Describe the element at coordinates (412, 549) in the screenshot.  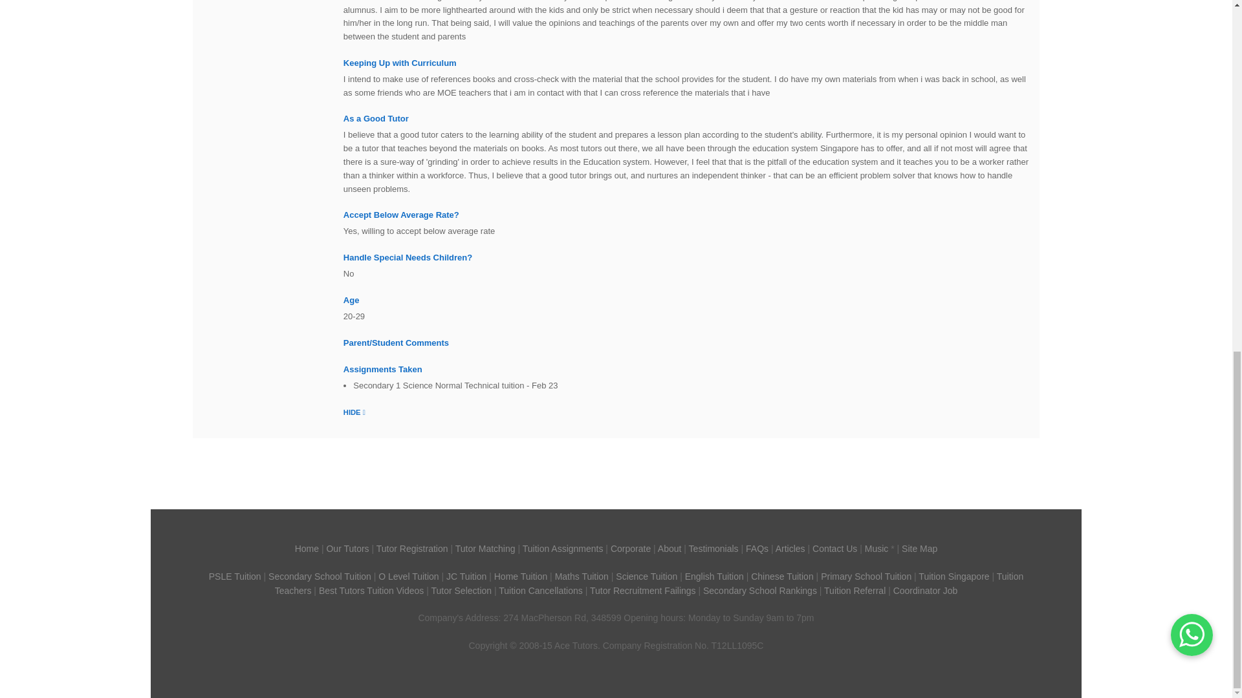
I see `Tutor Registration` at that location.